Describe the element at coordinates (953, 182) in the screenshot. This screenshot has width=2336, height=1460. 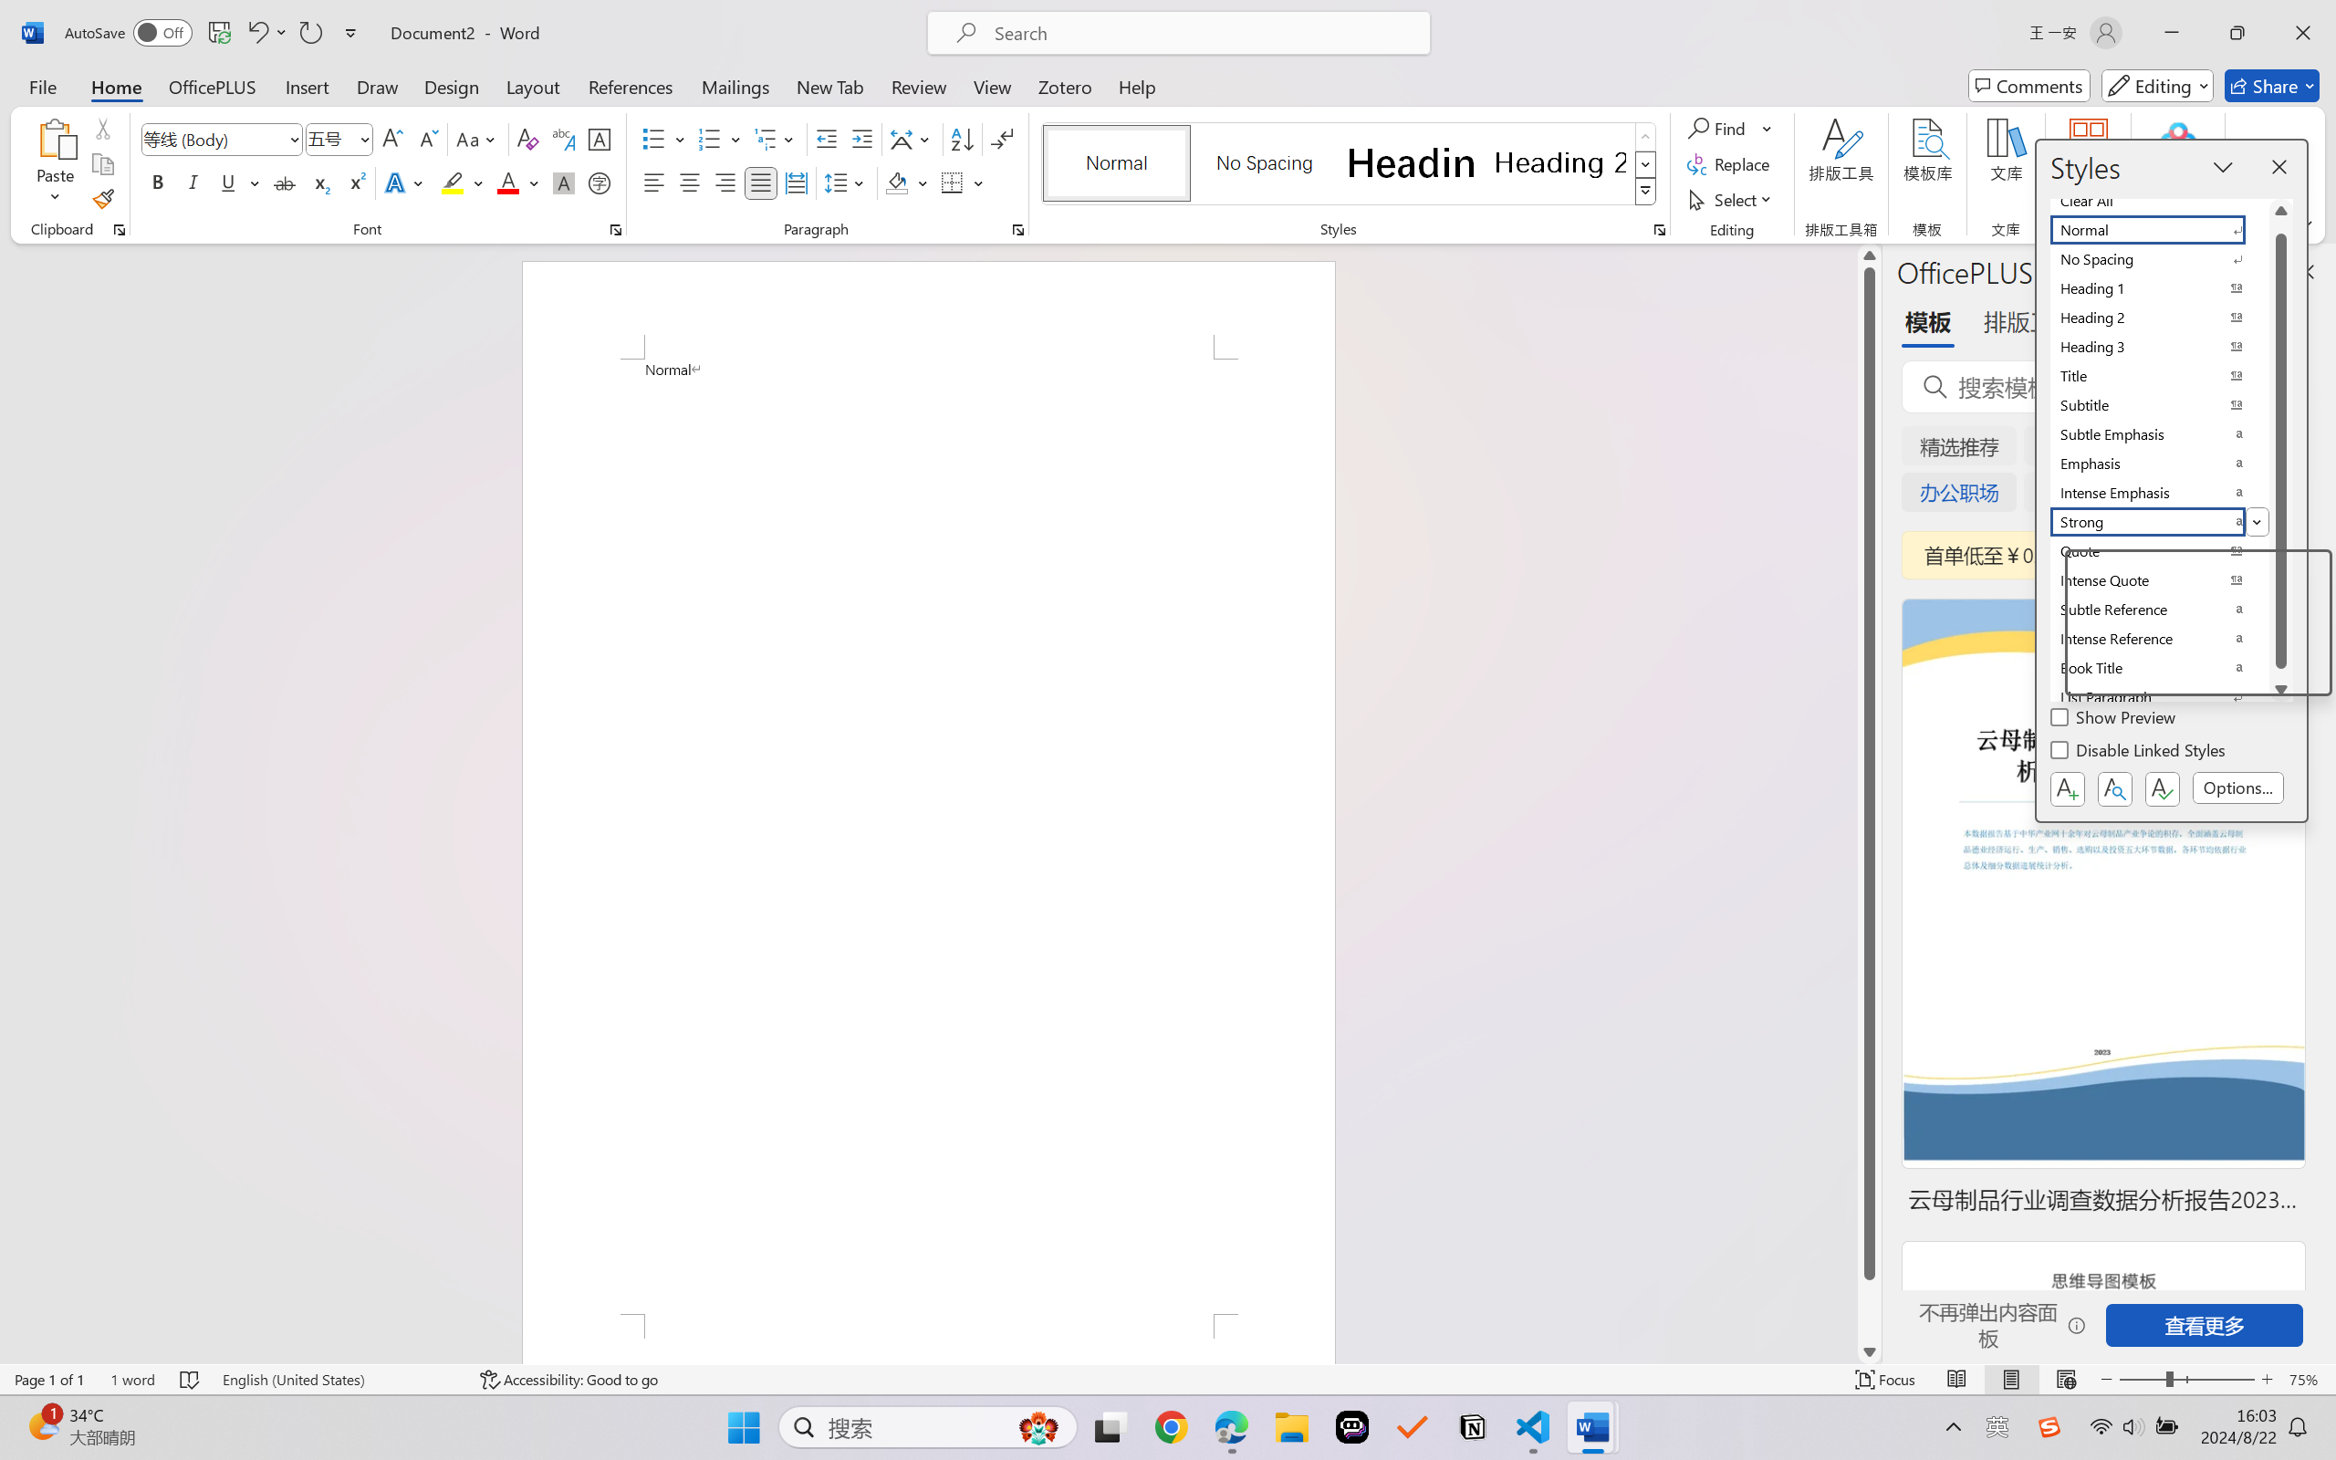
I see `Borders` at that location.